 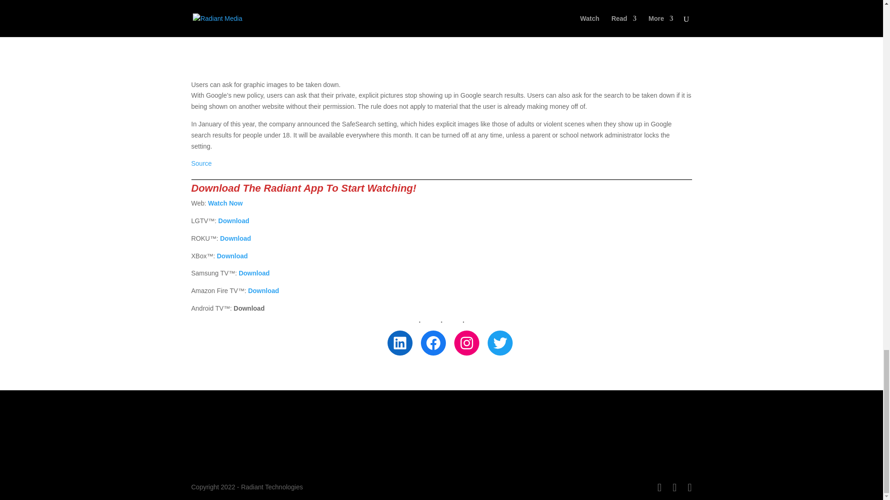 I want to click on Instagram, so click(x=466, y=343).